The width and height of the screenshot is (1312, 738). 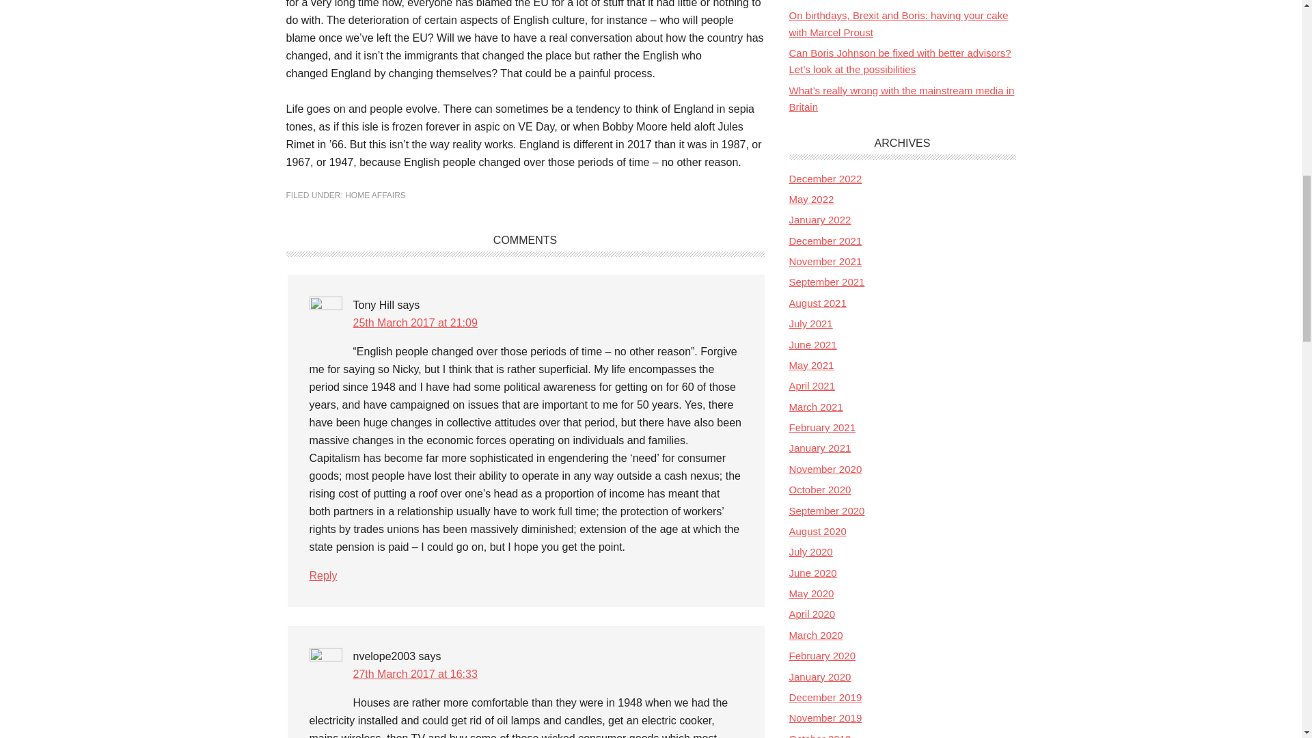 What do you see at coordinates (819, 448) in the screenshot?
I see `January 2021` at bounding box center [819, 448].